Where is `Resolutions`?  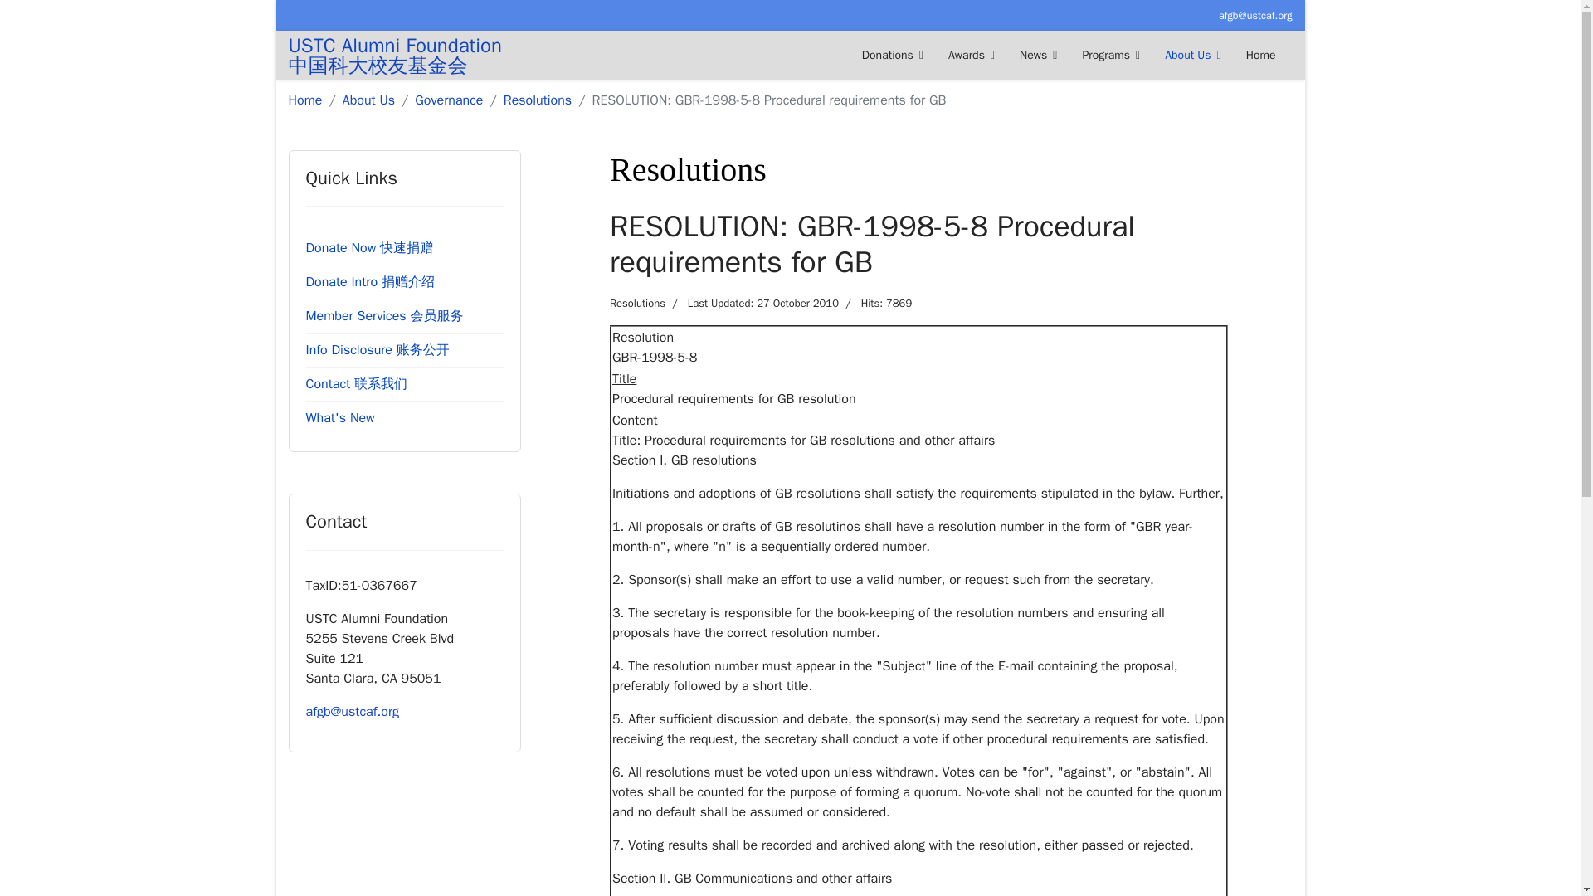
Resolutions is located at coordinates (538, 100).